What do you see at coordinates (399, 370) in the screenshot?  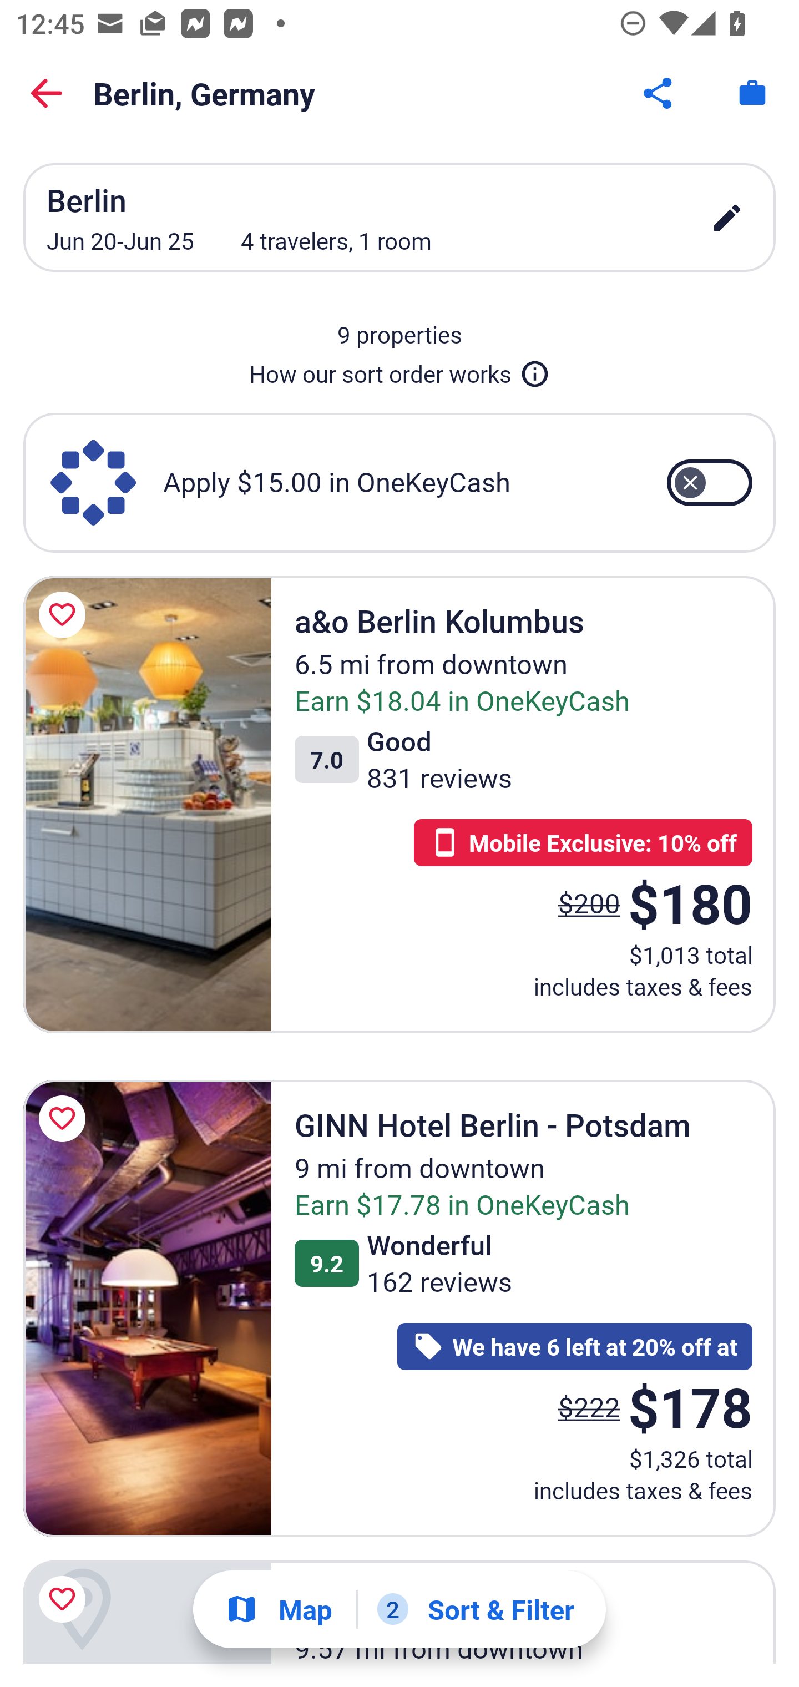 I see `How our sort order works` at bounding box center [399, 370].